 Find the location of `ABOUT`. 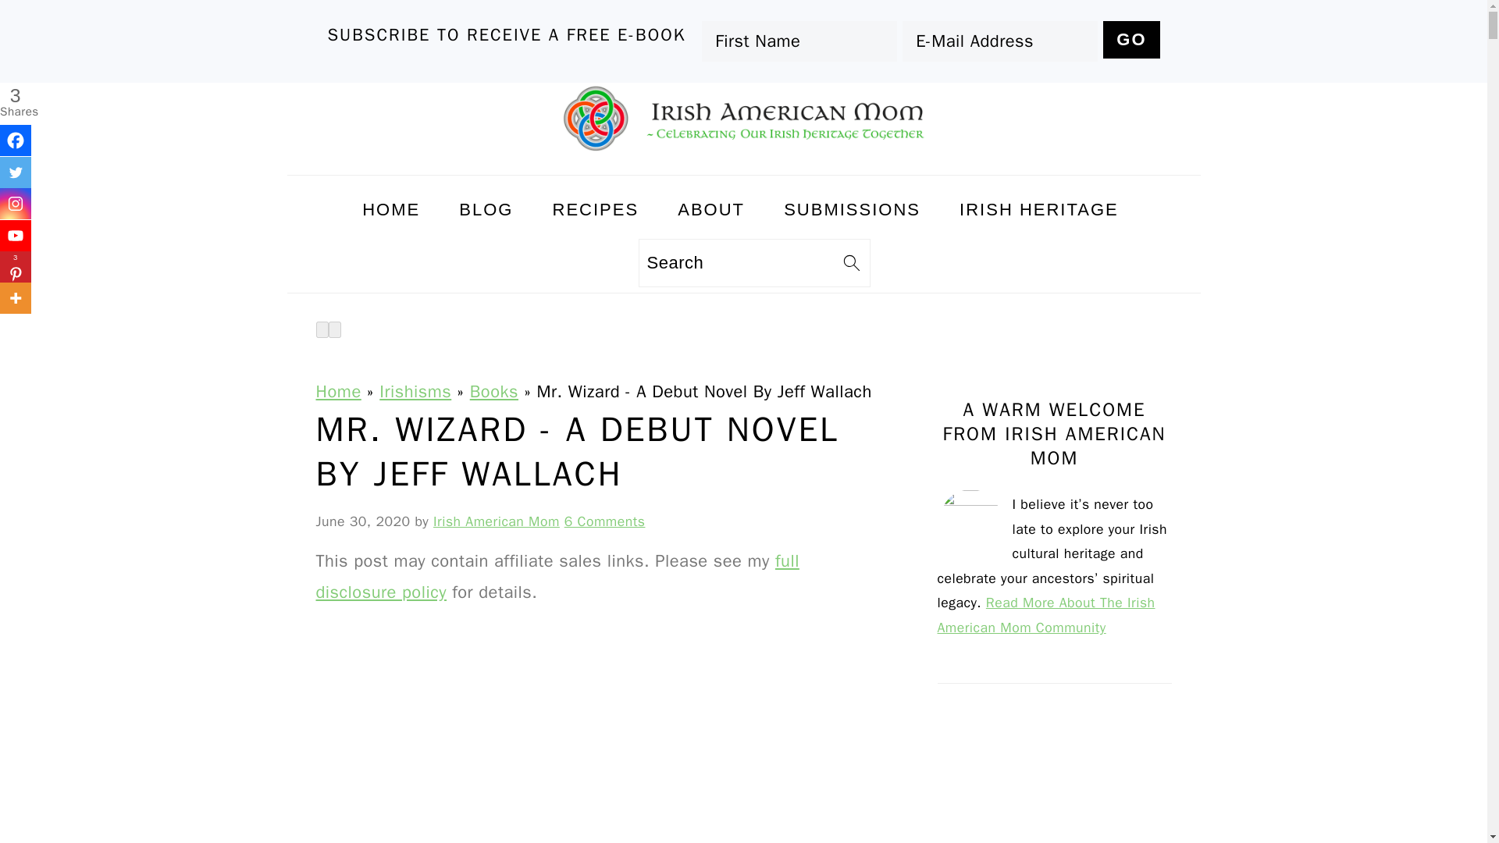

ABOUT is located at coordinates (710, 209).